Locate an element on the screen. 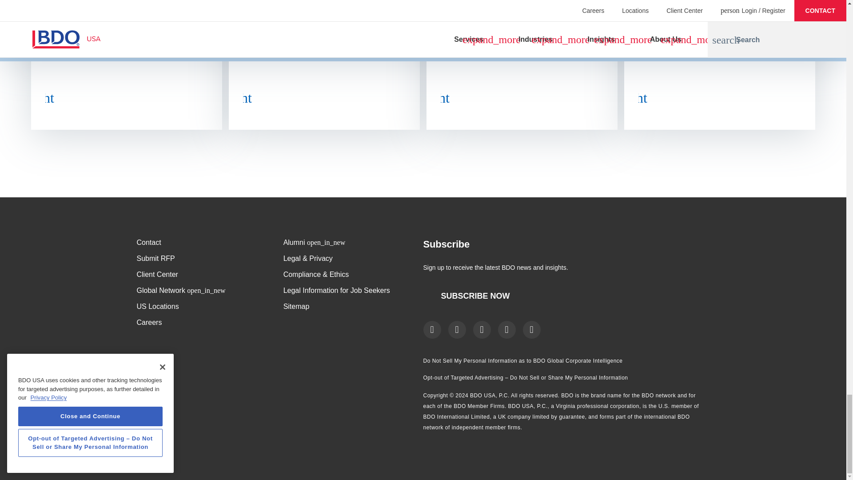 This screenshot has width=853, height=480. LinkedIn is located at coordinates (482, 330).